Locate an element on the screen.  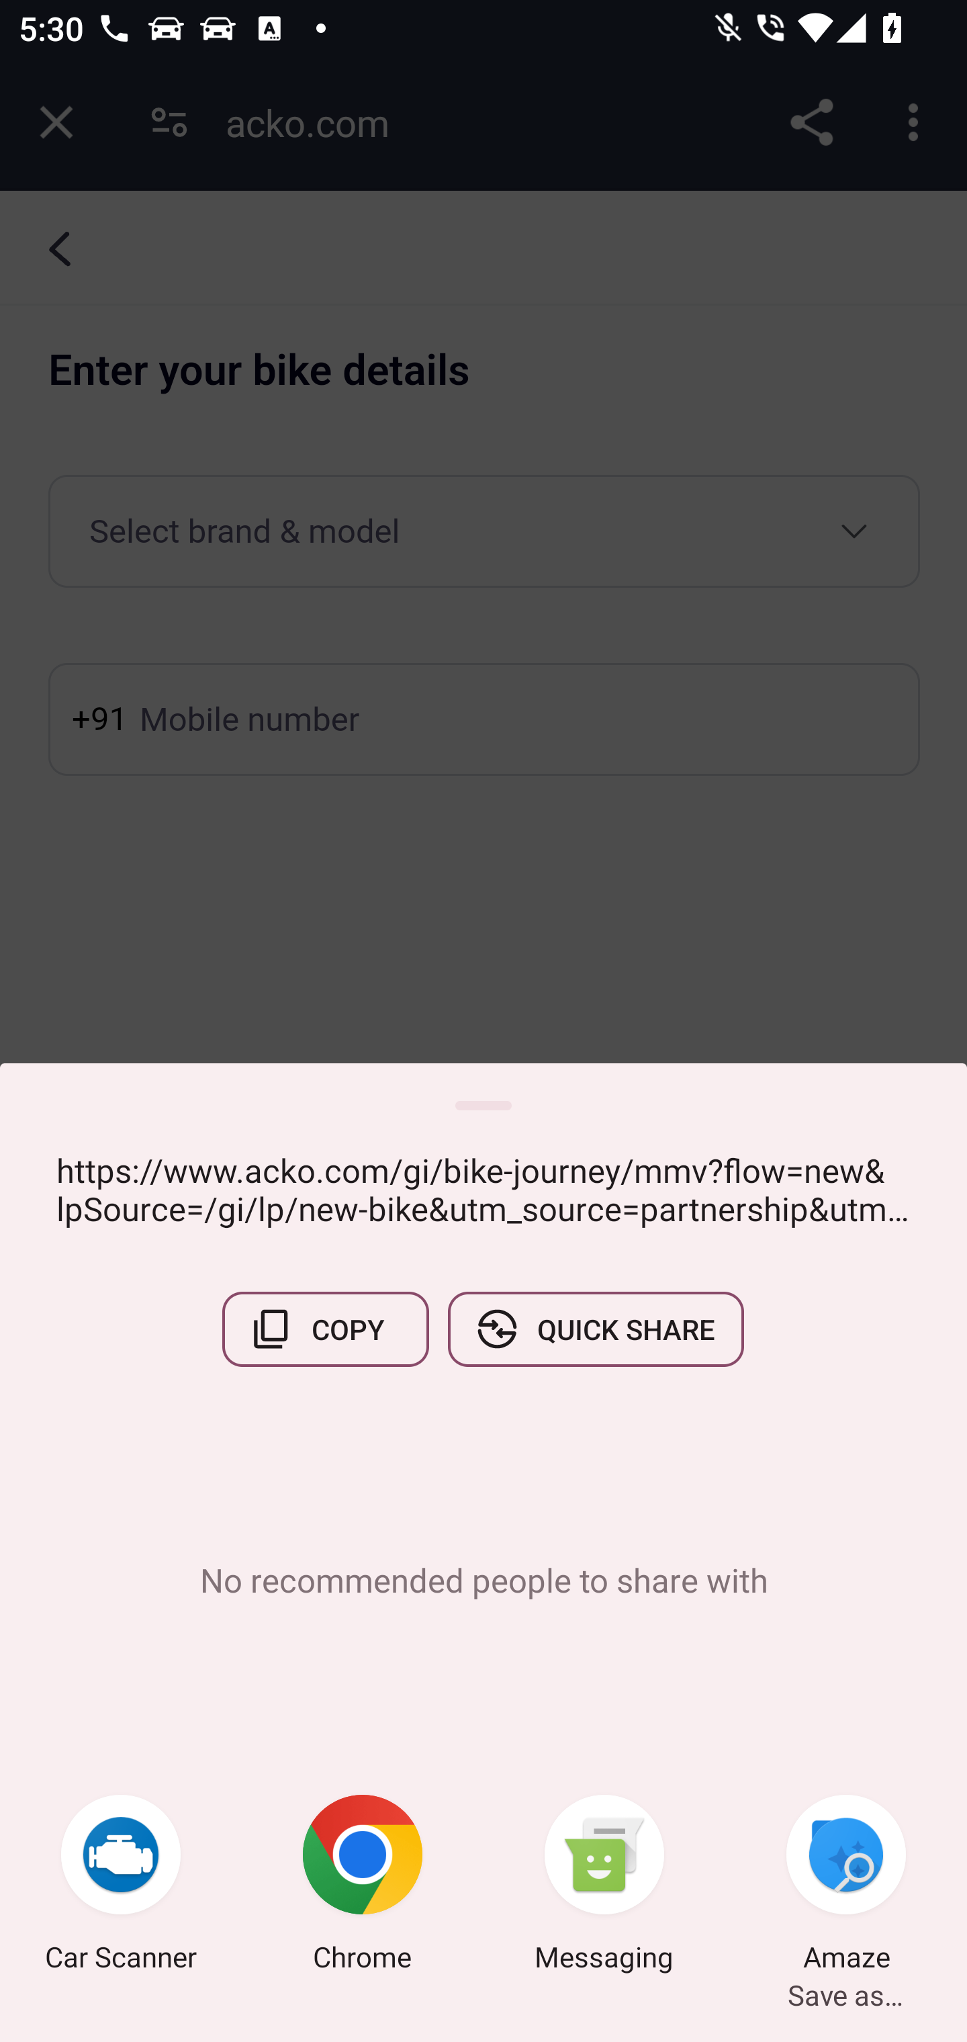
Amaze Save as… is located at coordinates (846, 1886).